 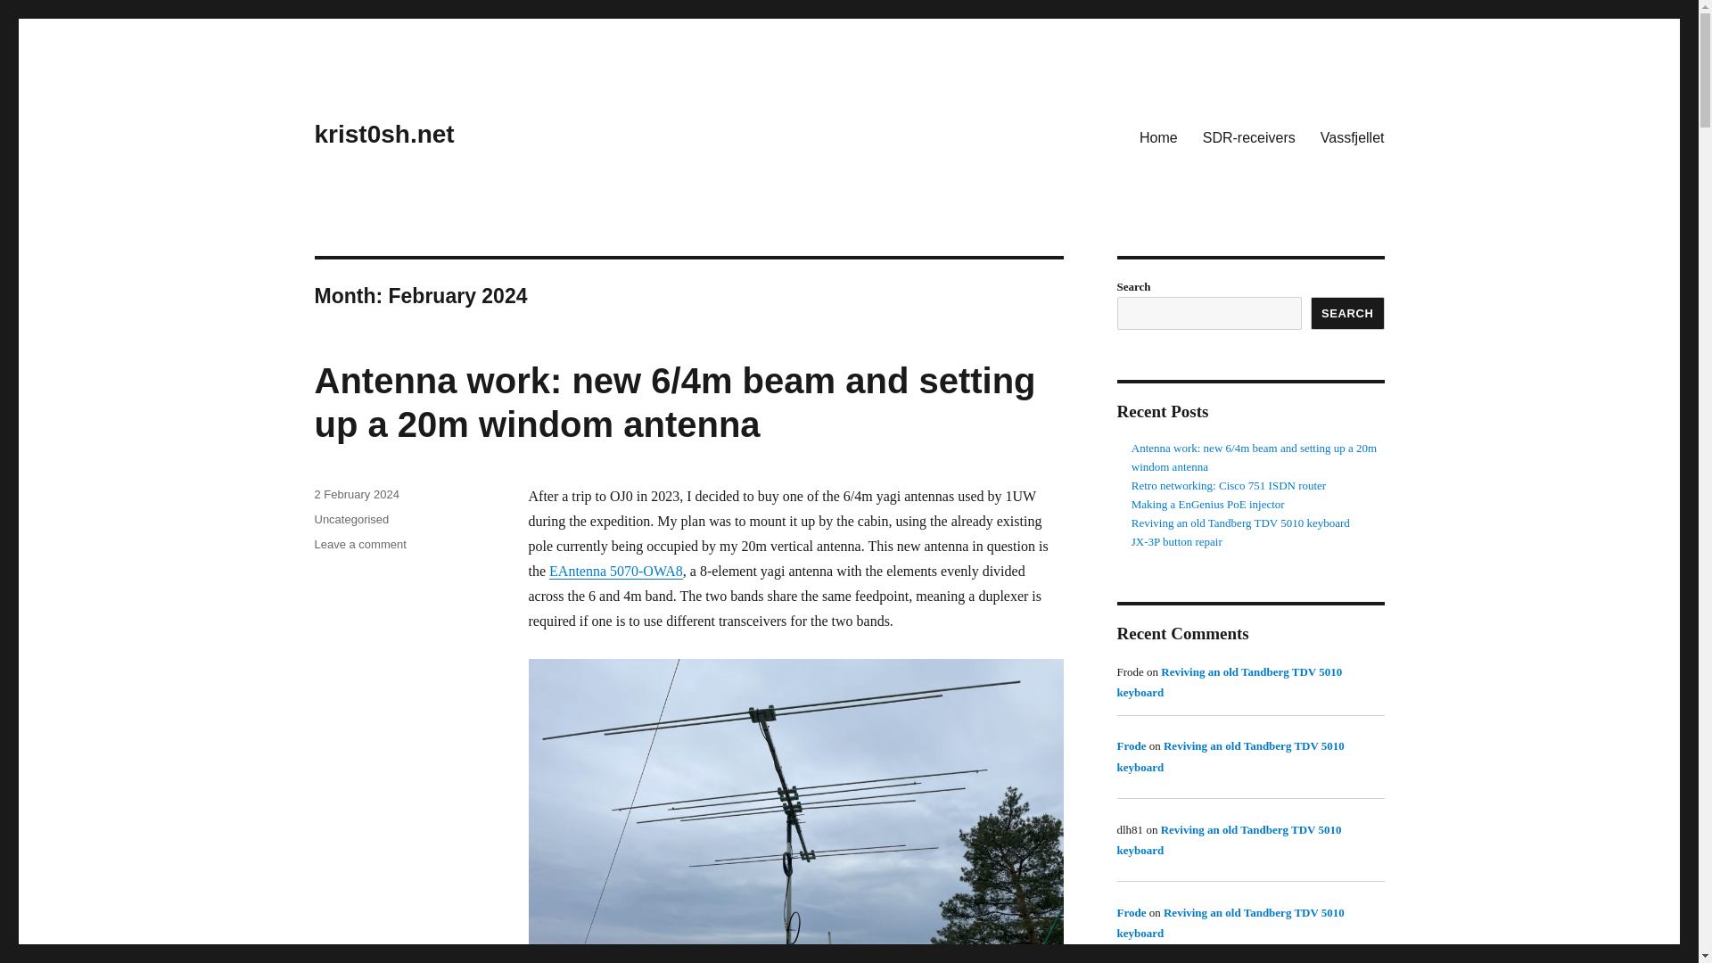 I want to click on Reviving an old Tandberg TDV 5010 keyboard, so click(x=1241, y=523).